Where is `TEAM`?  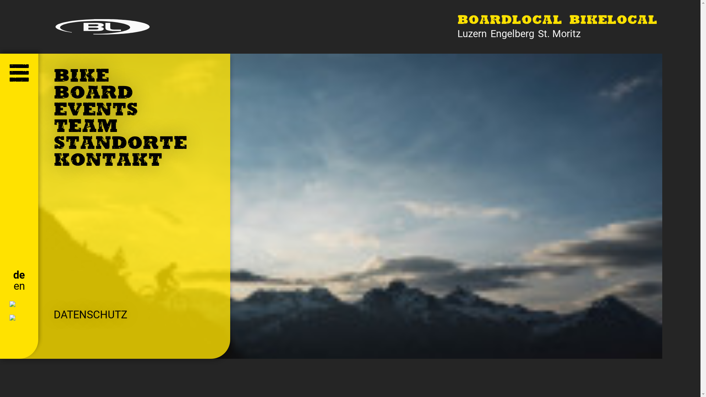 TEAM is located at coordinates (86, 128).